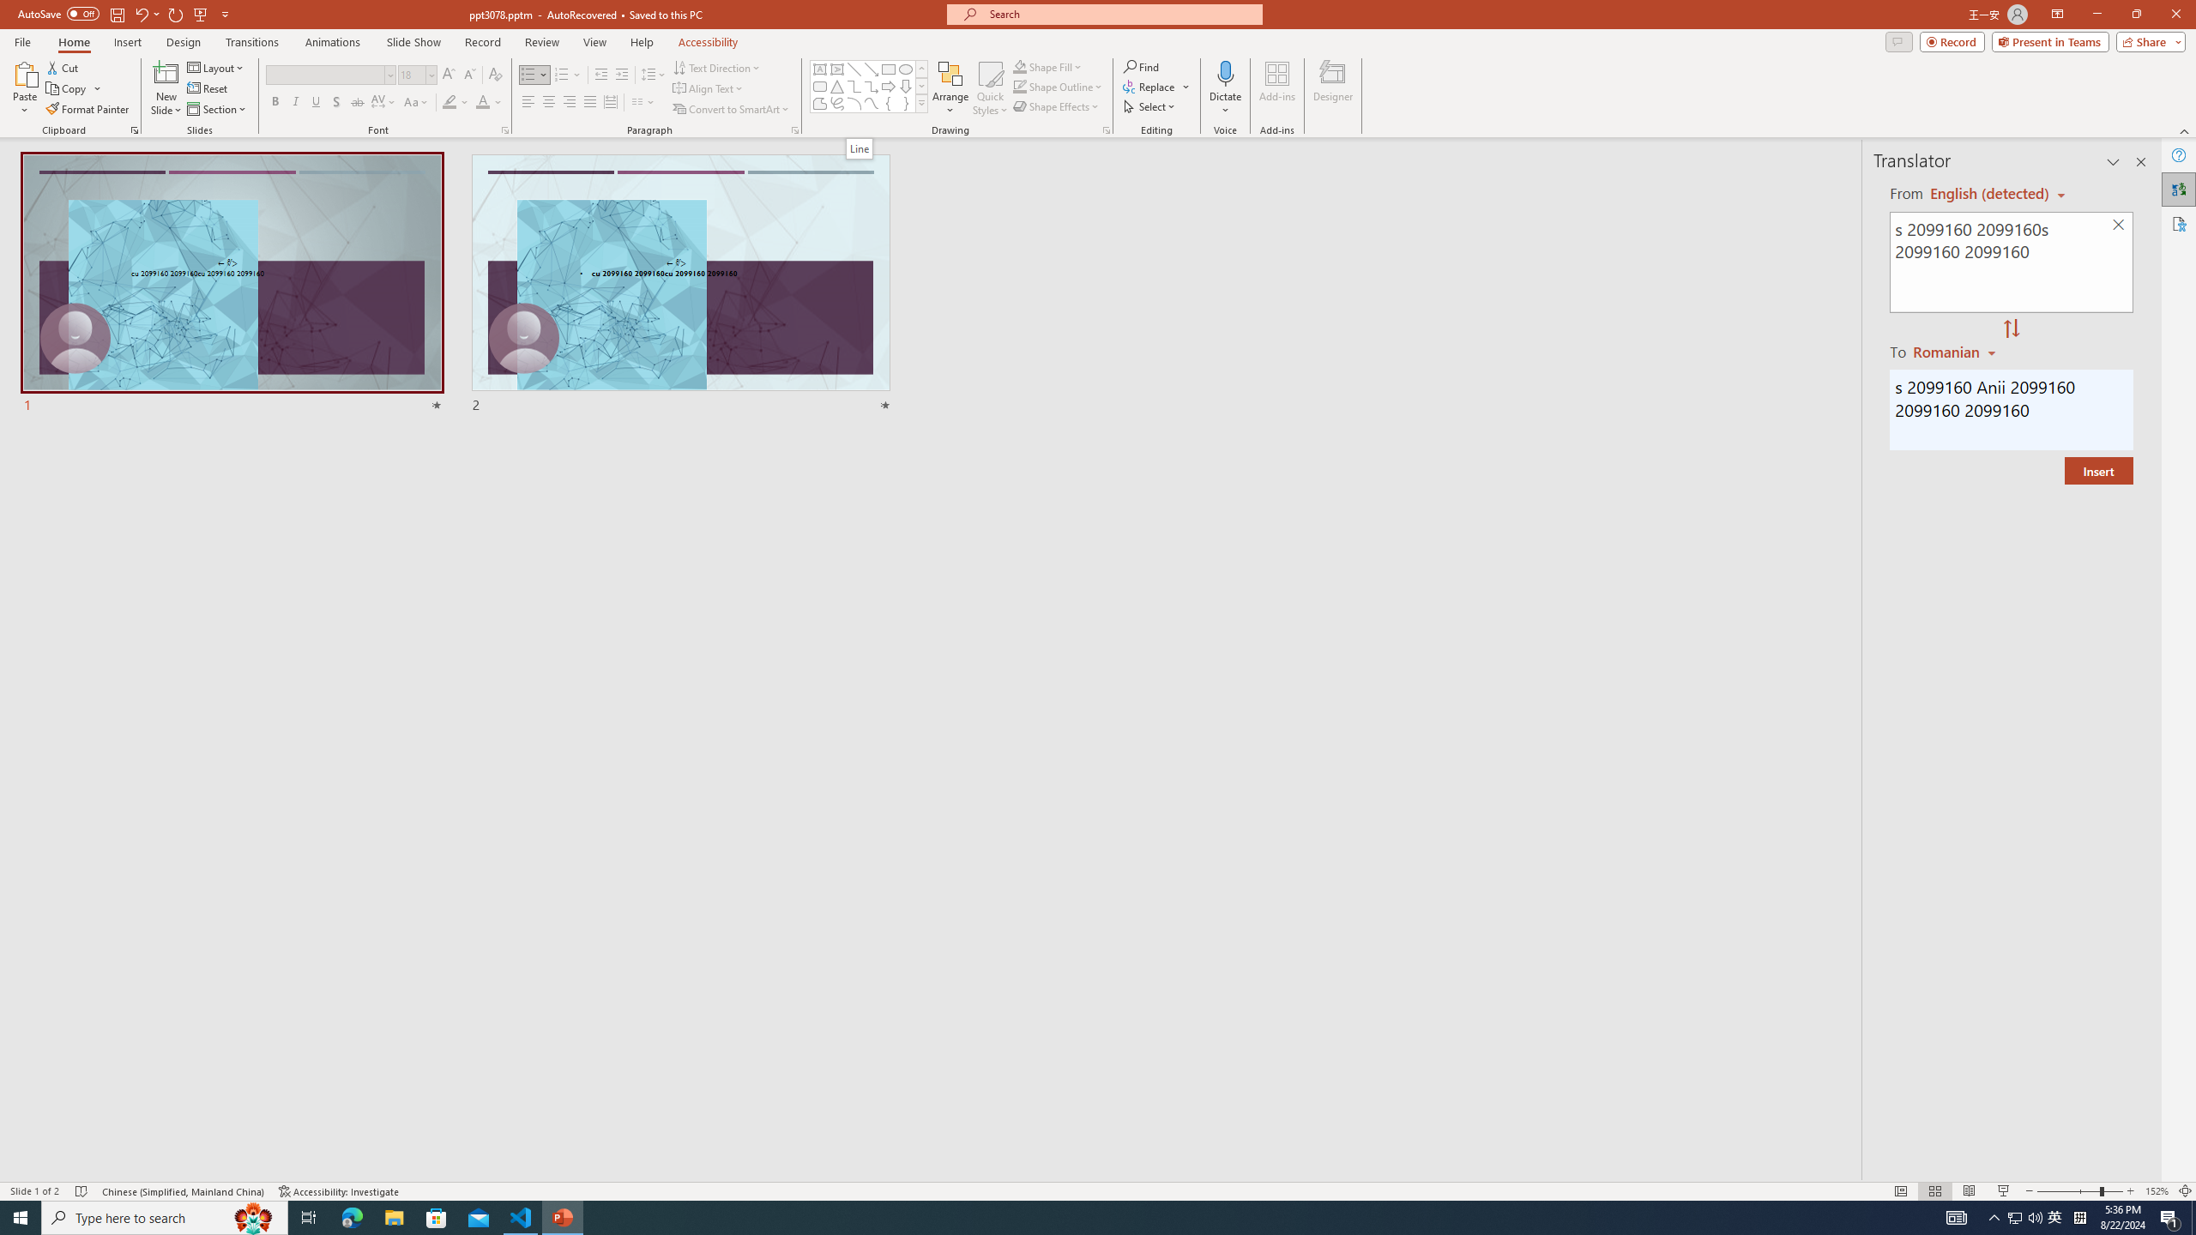 The width and height of the screenshot is (2196, 1235). What do you see at coordinates (1059, 86) in the screenshot?
I see `Shape Outline` at bounding box center [1059, 86].